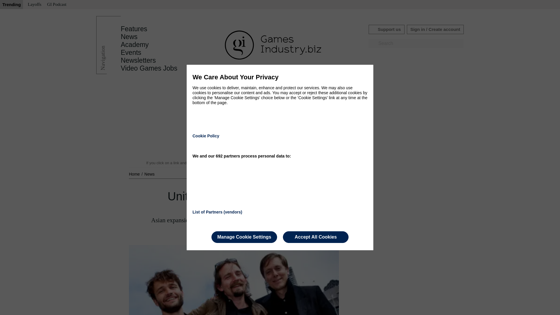 Image resolution: width=560 pixels, height=315 pixels. Describe the element at coordinates (34, 5) in the screenshot. I see `Layoffs` at that location.